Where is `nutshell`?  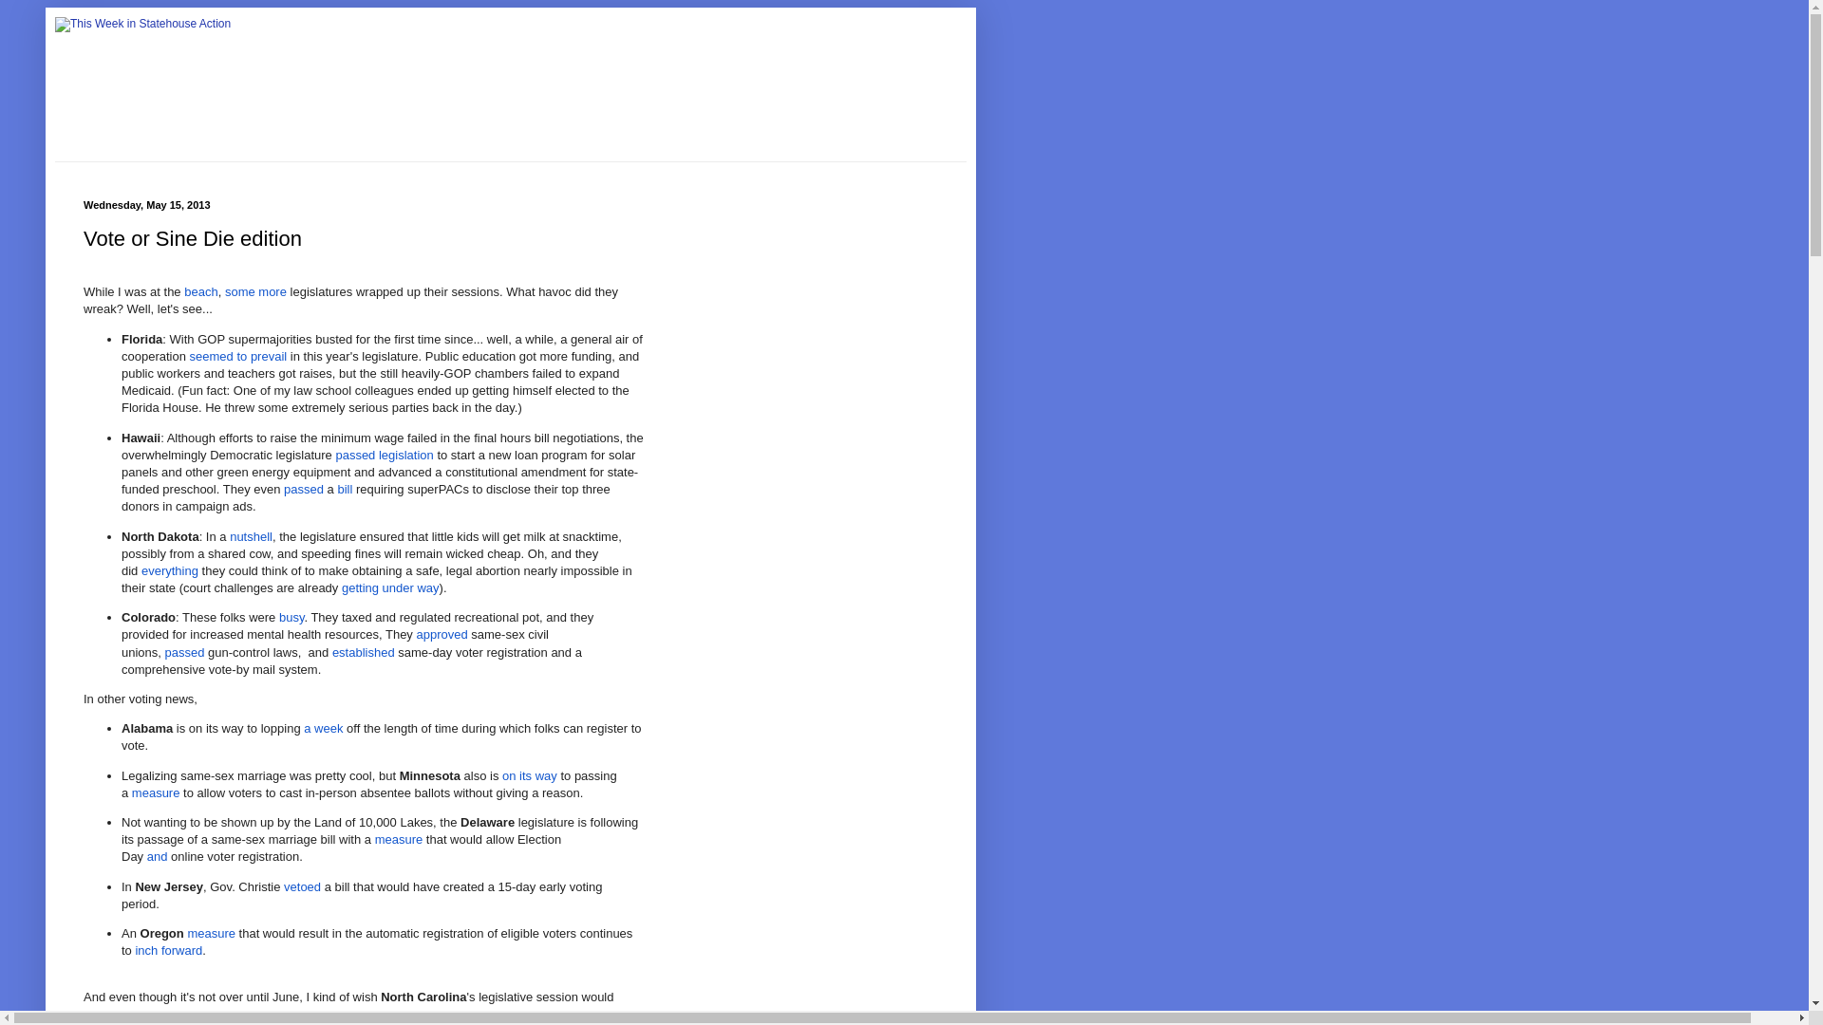 nutshell is located at coordinates (251, 537).